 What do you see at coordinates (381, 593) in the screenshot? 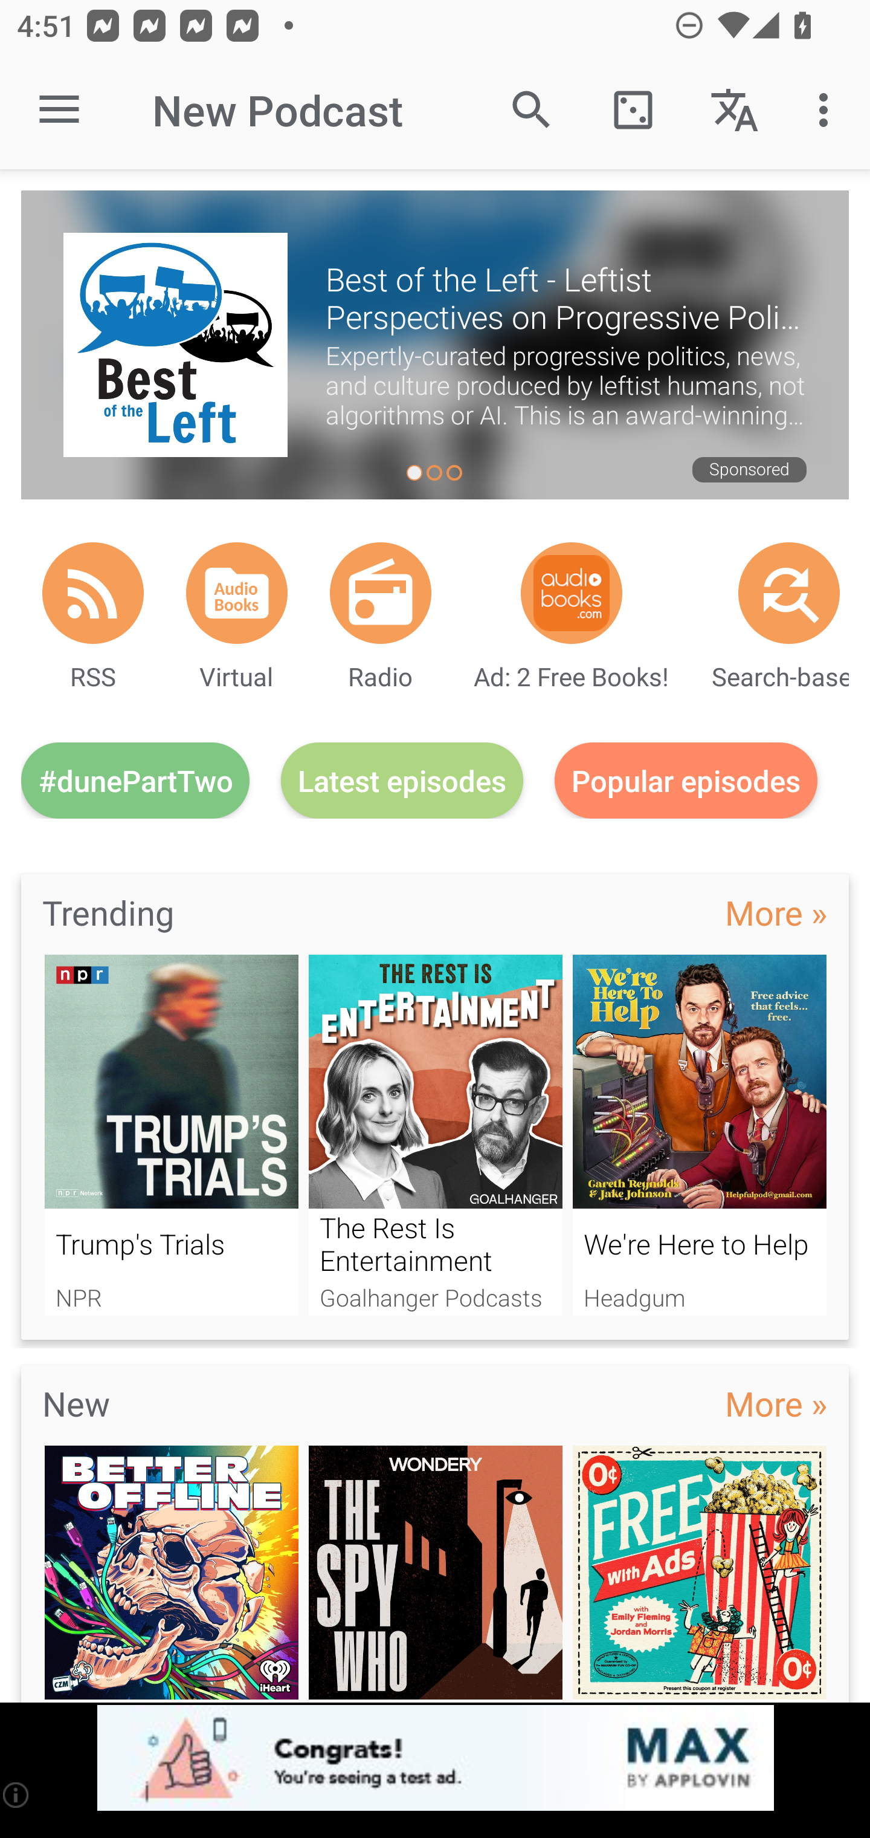
I see `Radio` at bounding box center [381, 593].